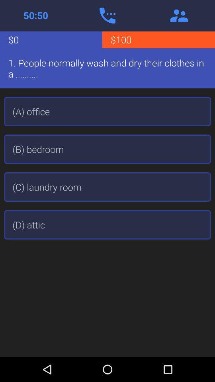 This screenshot has height=382, width=215. Describe the element at coordinates (107, 111) in the screenshot. I see `press the app above the (b) bedroom` at that location.